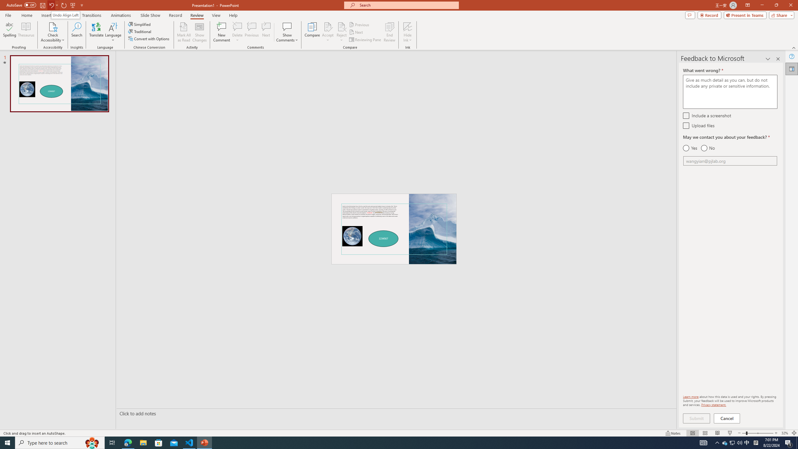 This screenshot has width=798, height=449. What do you see at coordinates (312, 32) in the screenshot?
I see `Compare` at bounding box center [312, 32].